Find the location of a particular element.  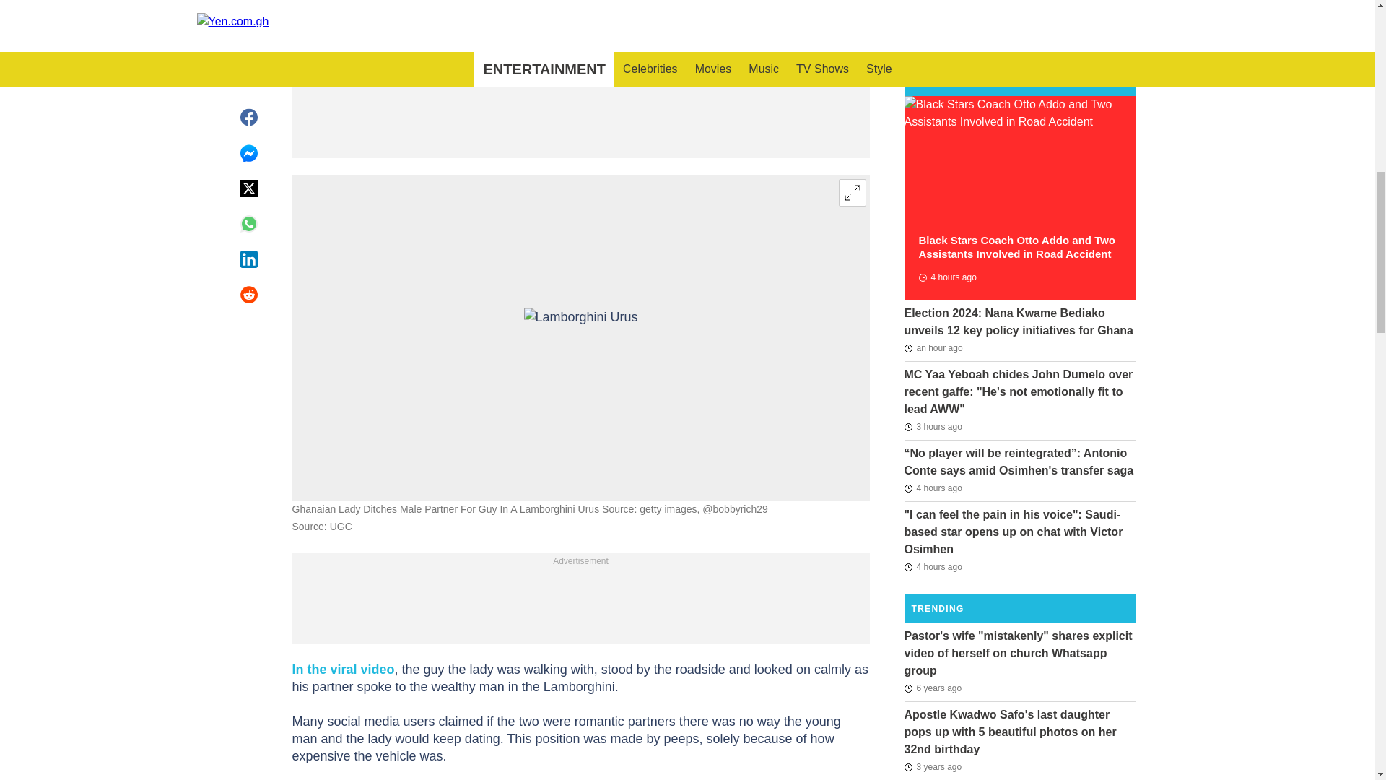

2018-01-27T14:51:48Z is located at coordinates (933, 688).